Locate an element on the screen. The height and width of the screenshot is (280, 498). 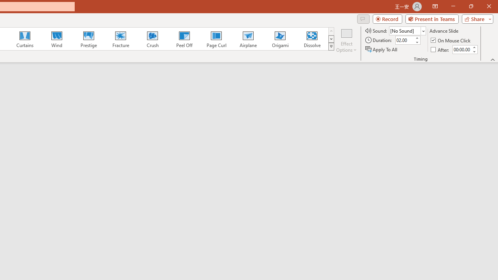
Airplane is located at coordinates (248, 39).